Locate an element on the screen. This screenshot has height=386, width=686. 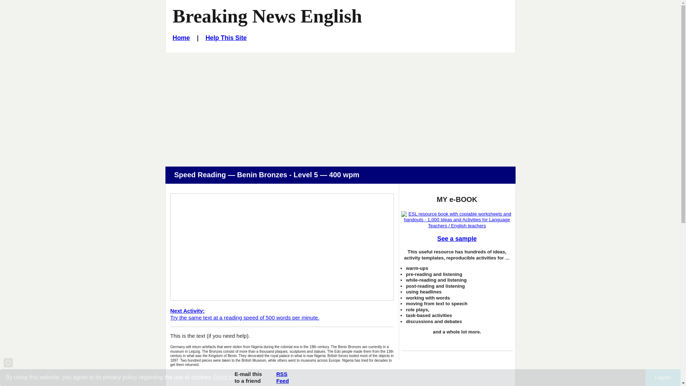
Advertisement is located at coordinates (282, 377).